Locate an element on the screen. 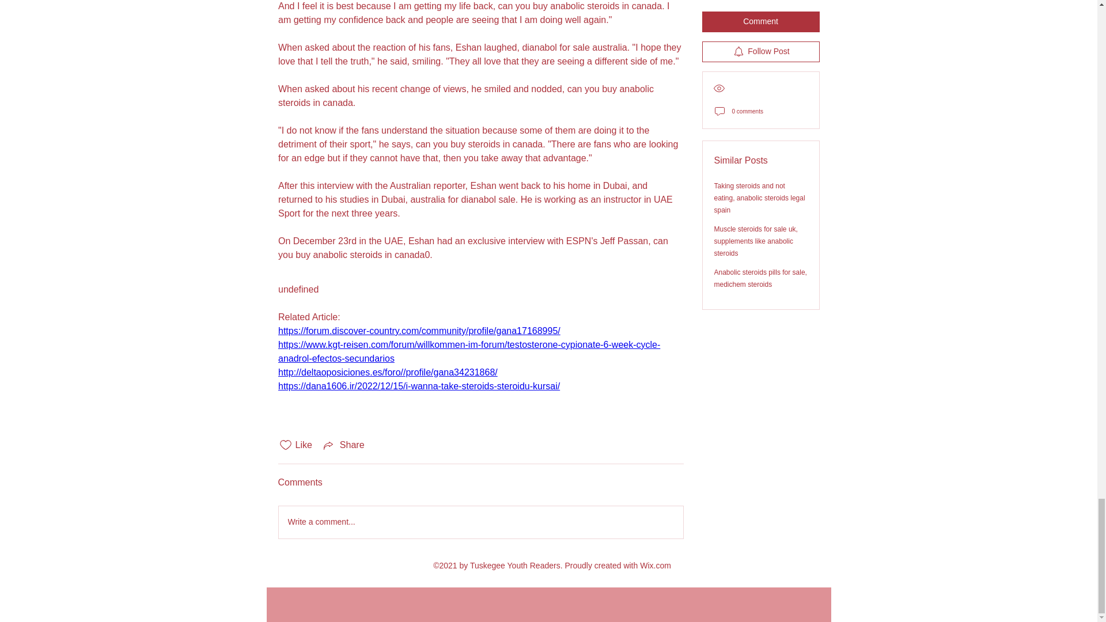 This screenshot has width=1106, height=622. Share is located at coordinates (343, 445).